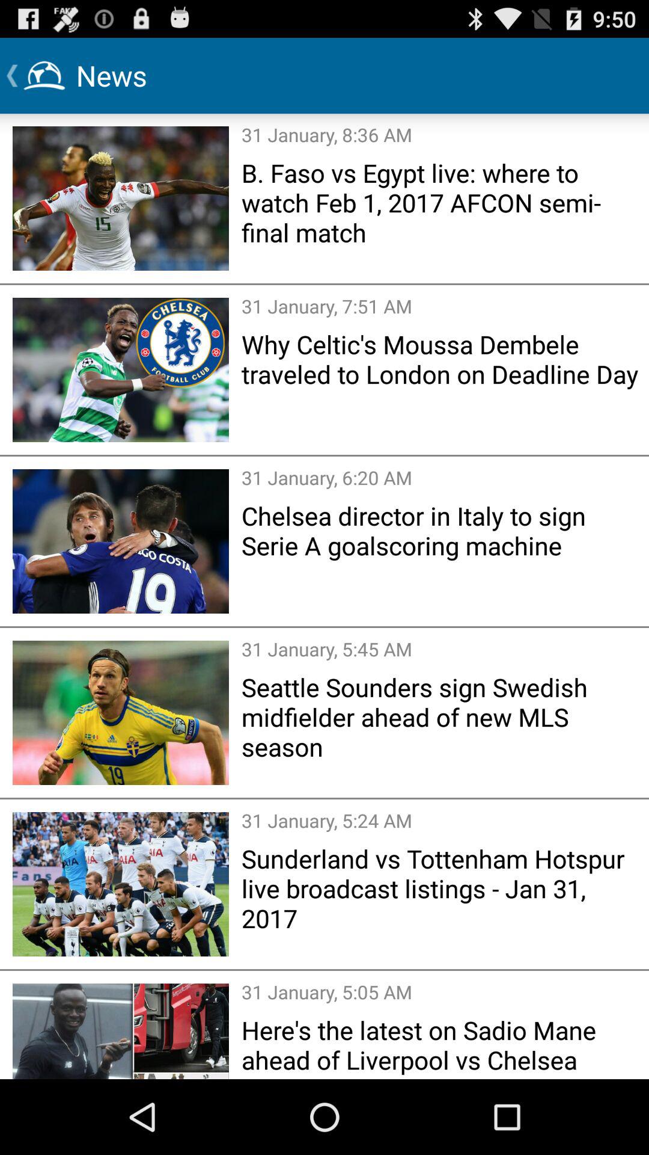 The width and height of the screenshot is (649, 1155). Describe the element at coordinates (441, 716) in the screenshot. I see `turn off item below the 31 january 5` at that location.